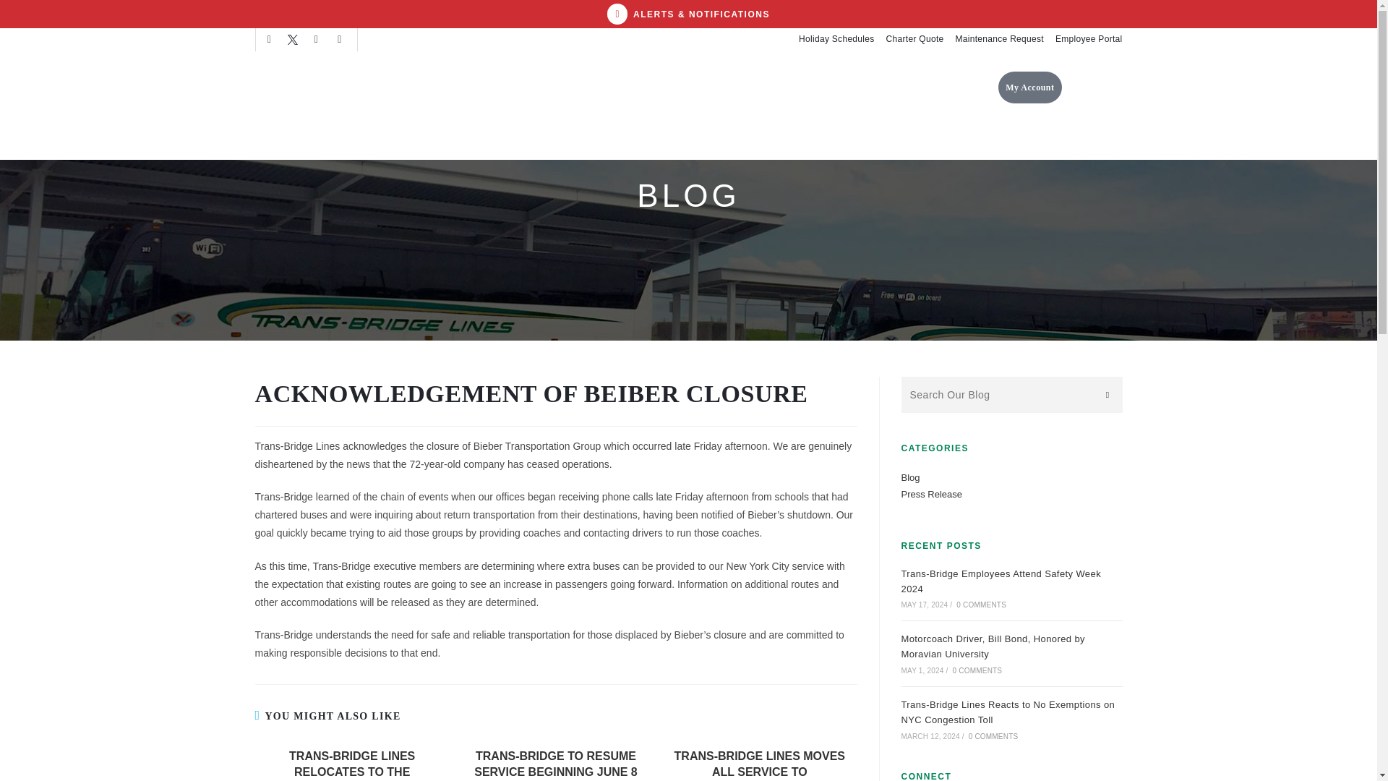  What do you see at coordinates (782, 87) in the screenshot?
I see `Charters` at bounding box center [782, 87].